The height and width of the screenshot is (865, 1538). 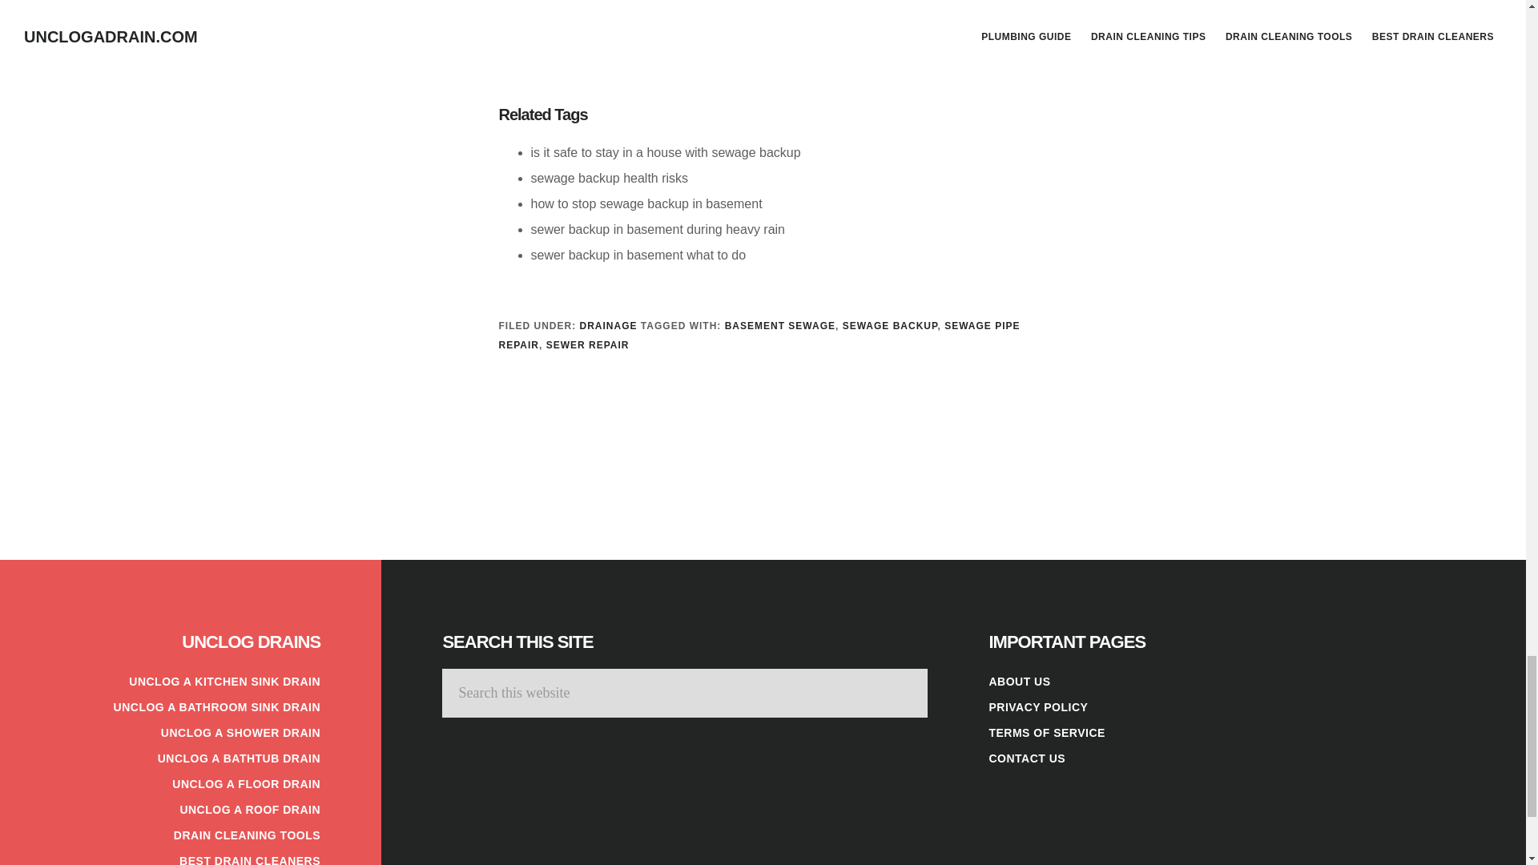 I want to click on SEWER REPAIR, so click(x=587, y=345).